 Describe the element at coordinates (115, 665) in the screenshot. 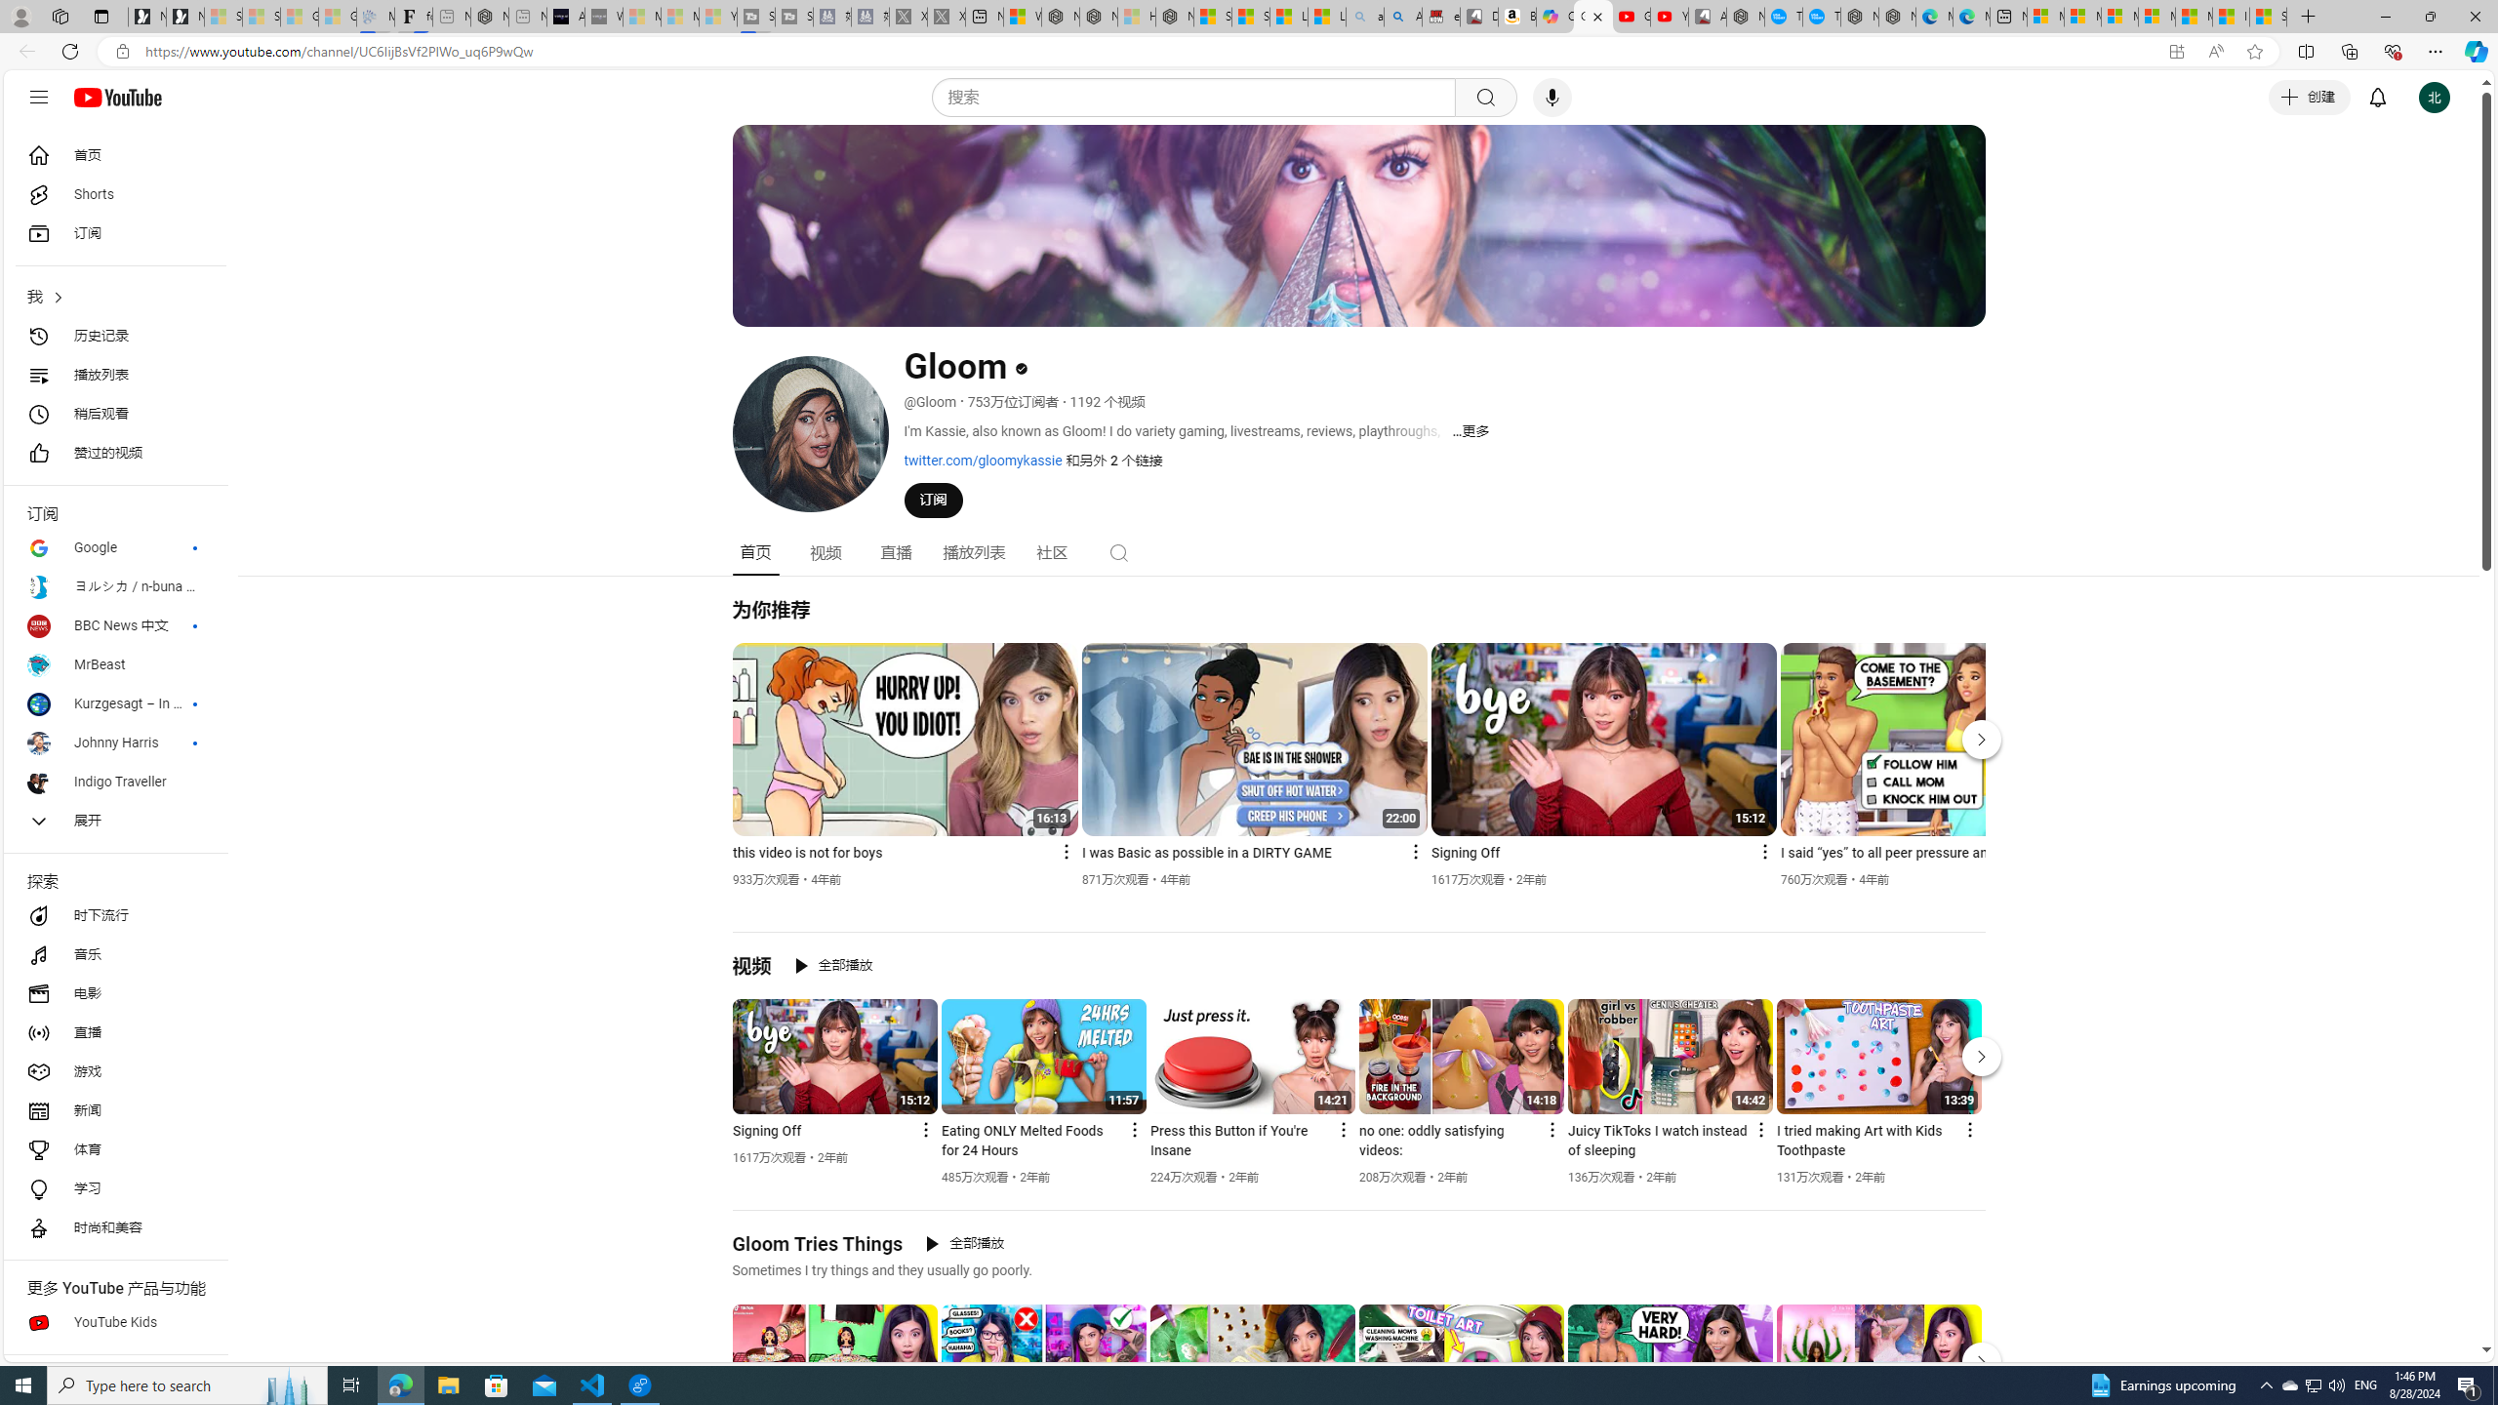

I see `MrBeast` at that location.